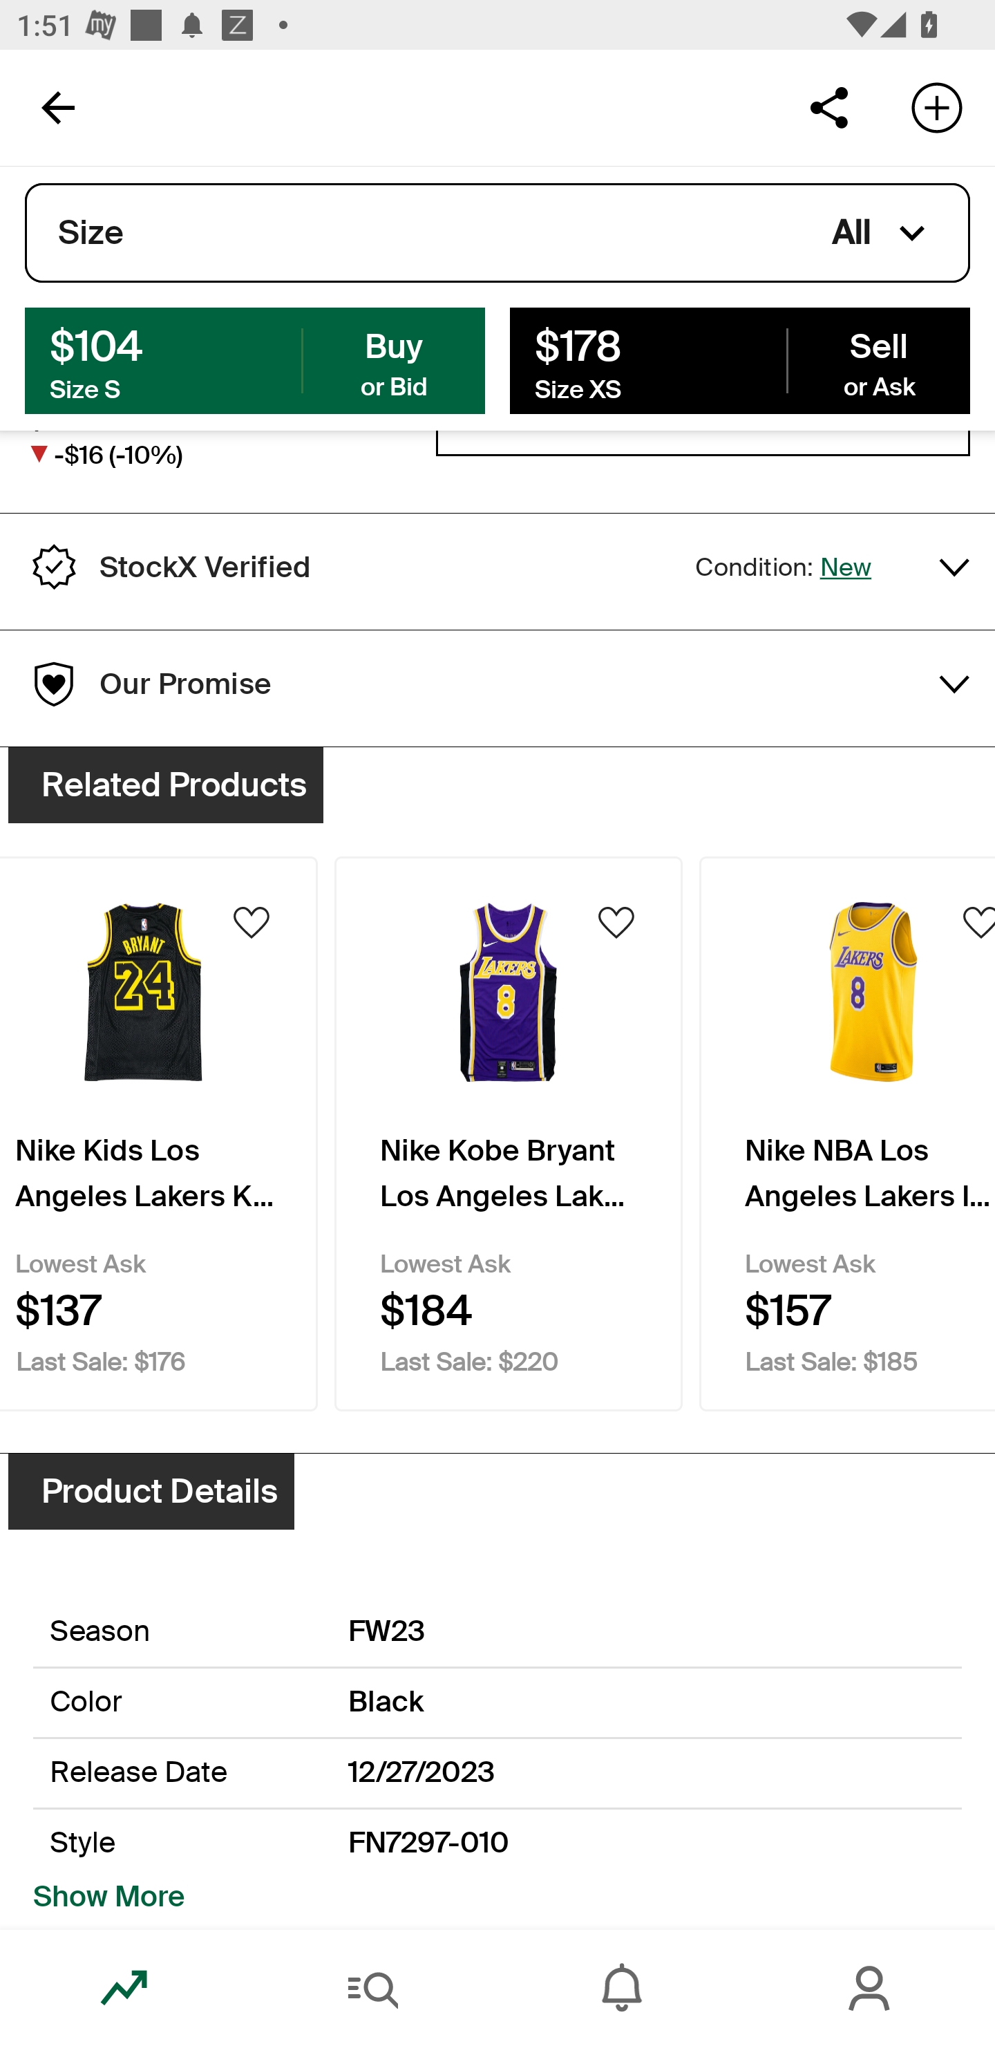 Image resolution: width=995 pixels, height=2046 pixels. What do you see at coordinates (703, 449) in the screenshot?
I see `View Market Data` at bounding box center [703, 449].